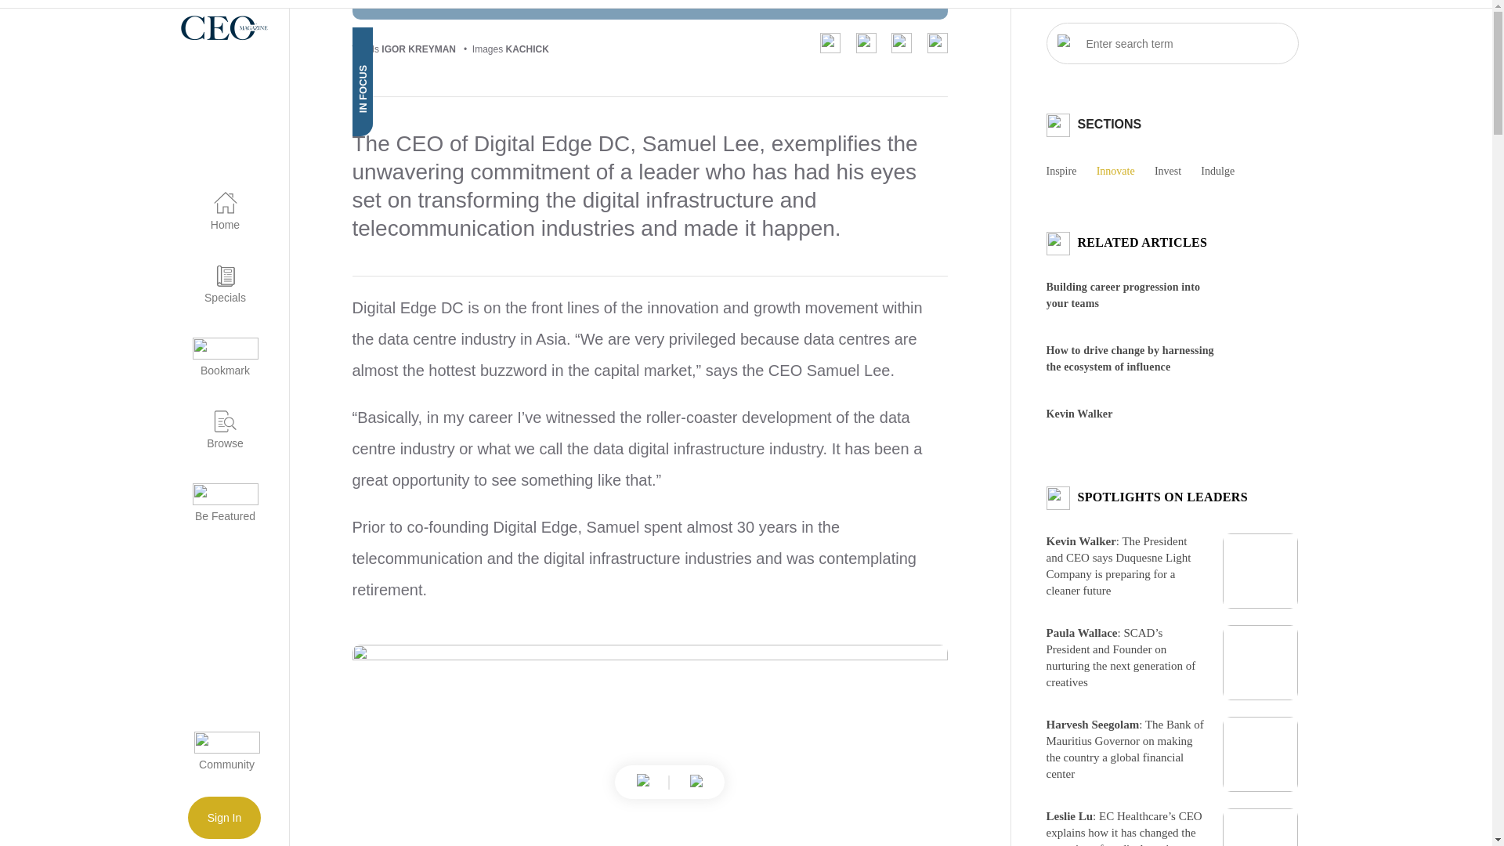  I want to click on Specials, so click(216, 275).